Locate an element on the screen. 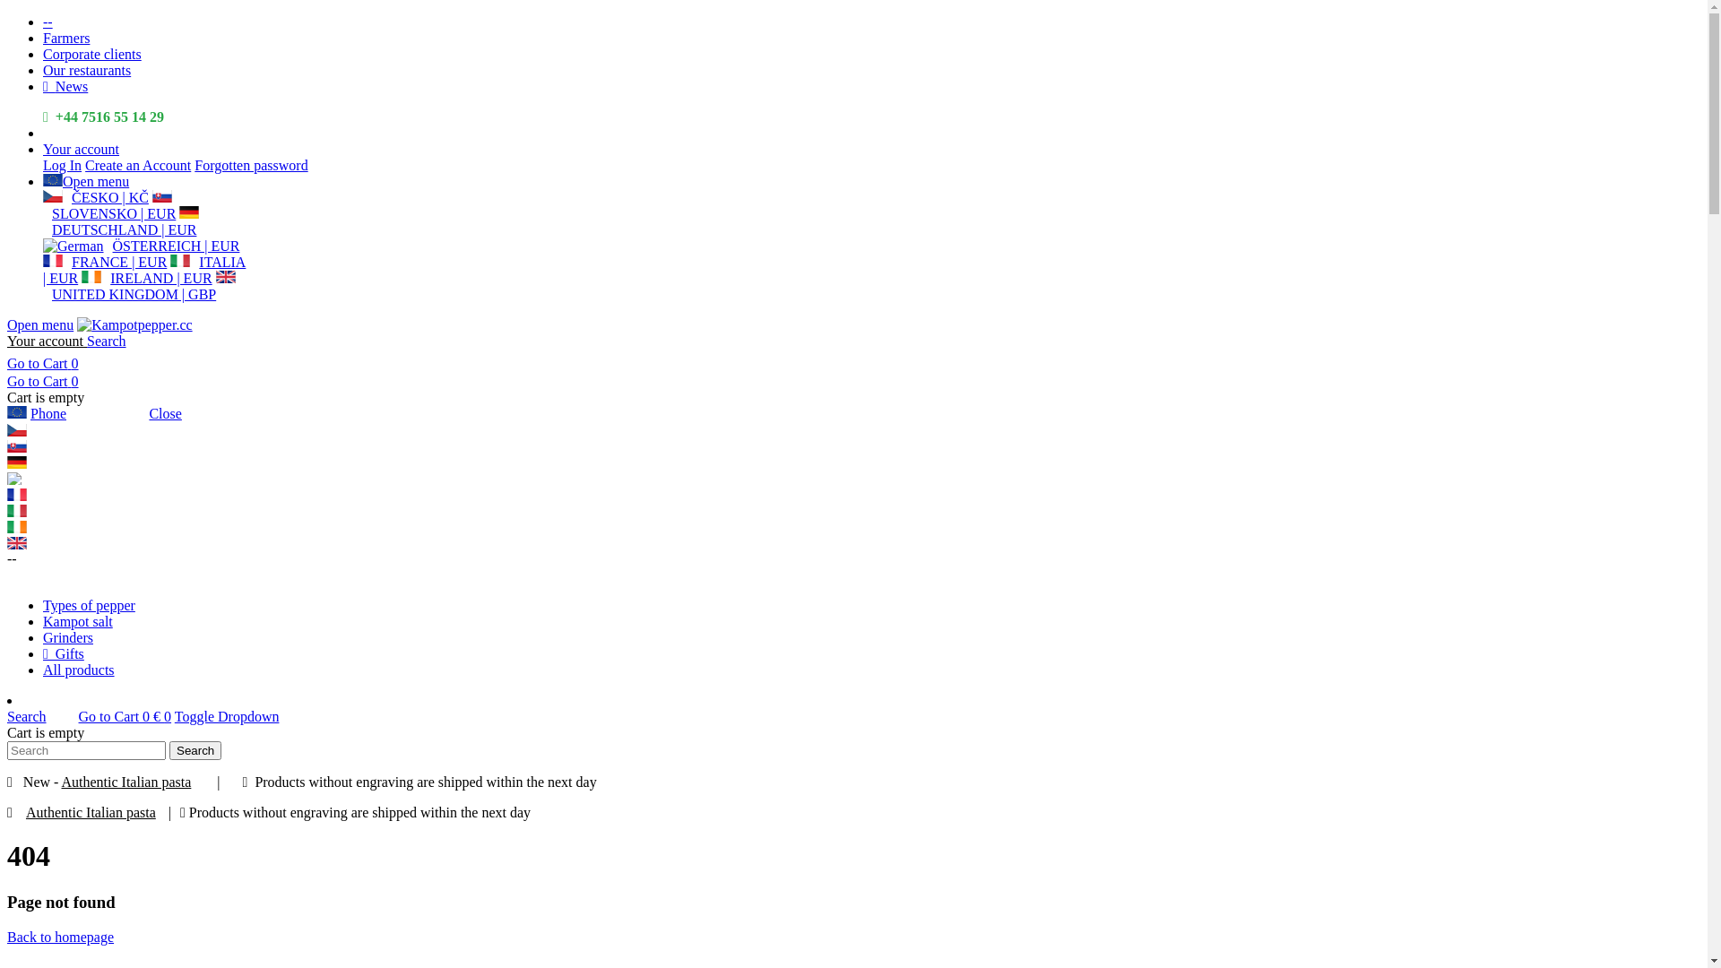 Image resolution: width=1721 pixels, height=968 pixels. Create an Account is located at coordinates (138, 165).